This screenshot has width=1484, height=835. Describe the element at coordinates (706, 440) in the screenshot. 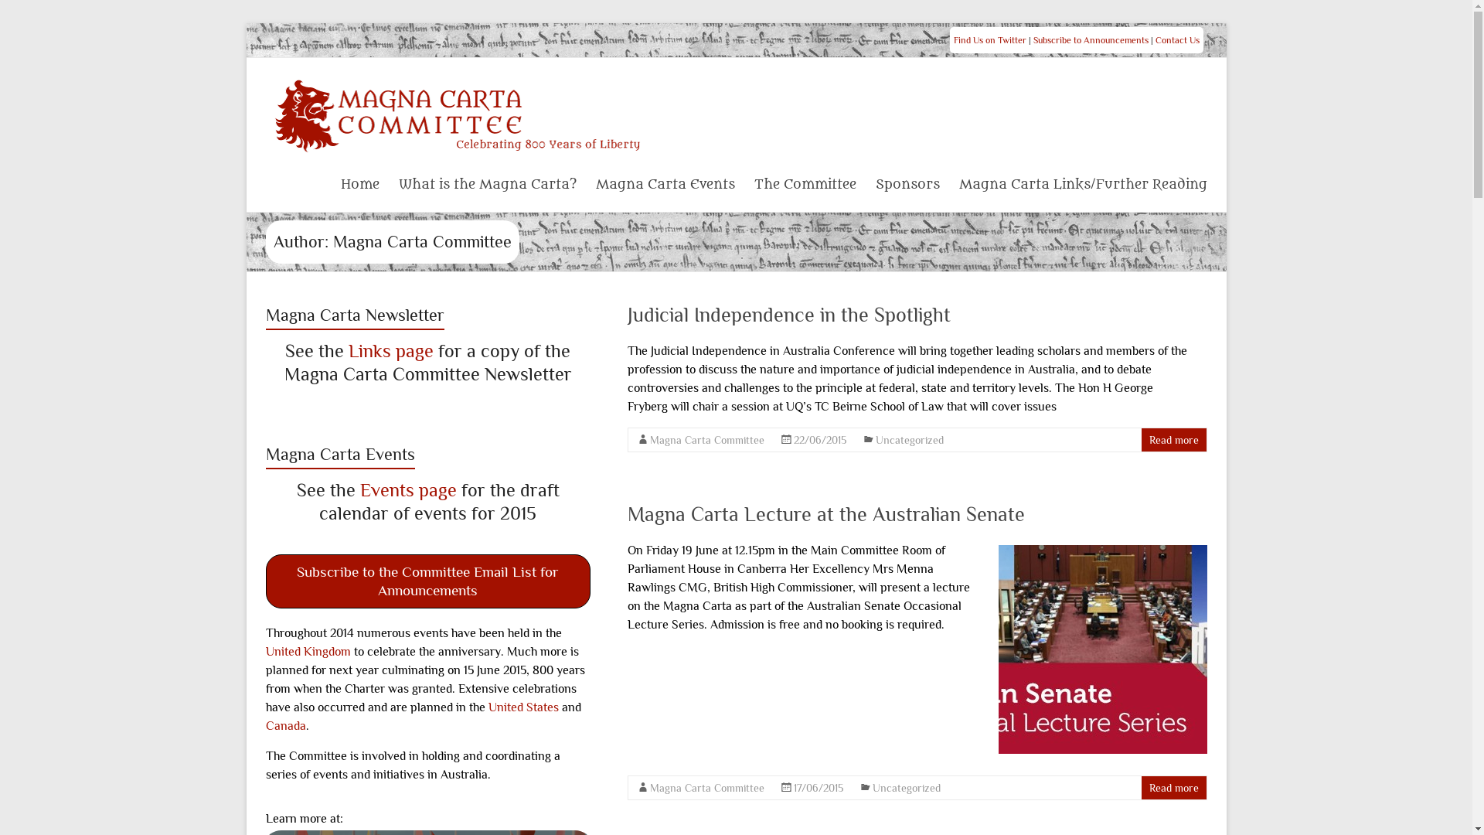

I see `Magna Carta Committee` at that location.